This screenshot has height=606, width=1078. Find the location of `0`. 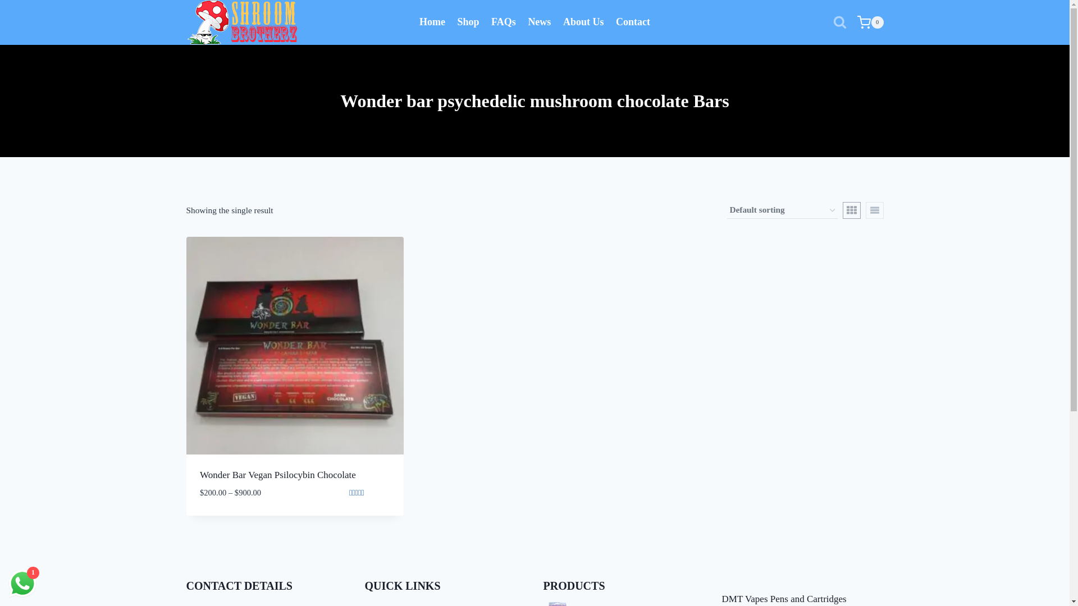

0 is located at coordinates (870, 22).